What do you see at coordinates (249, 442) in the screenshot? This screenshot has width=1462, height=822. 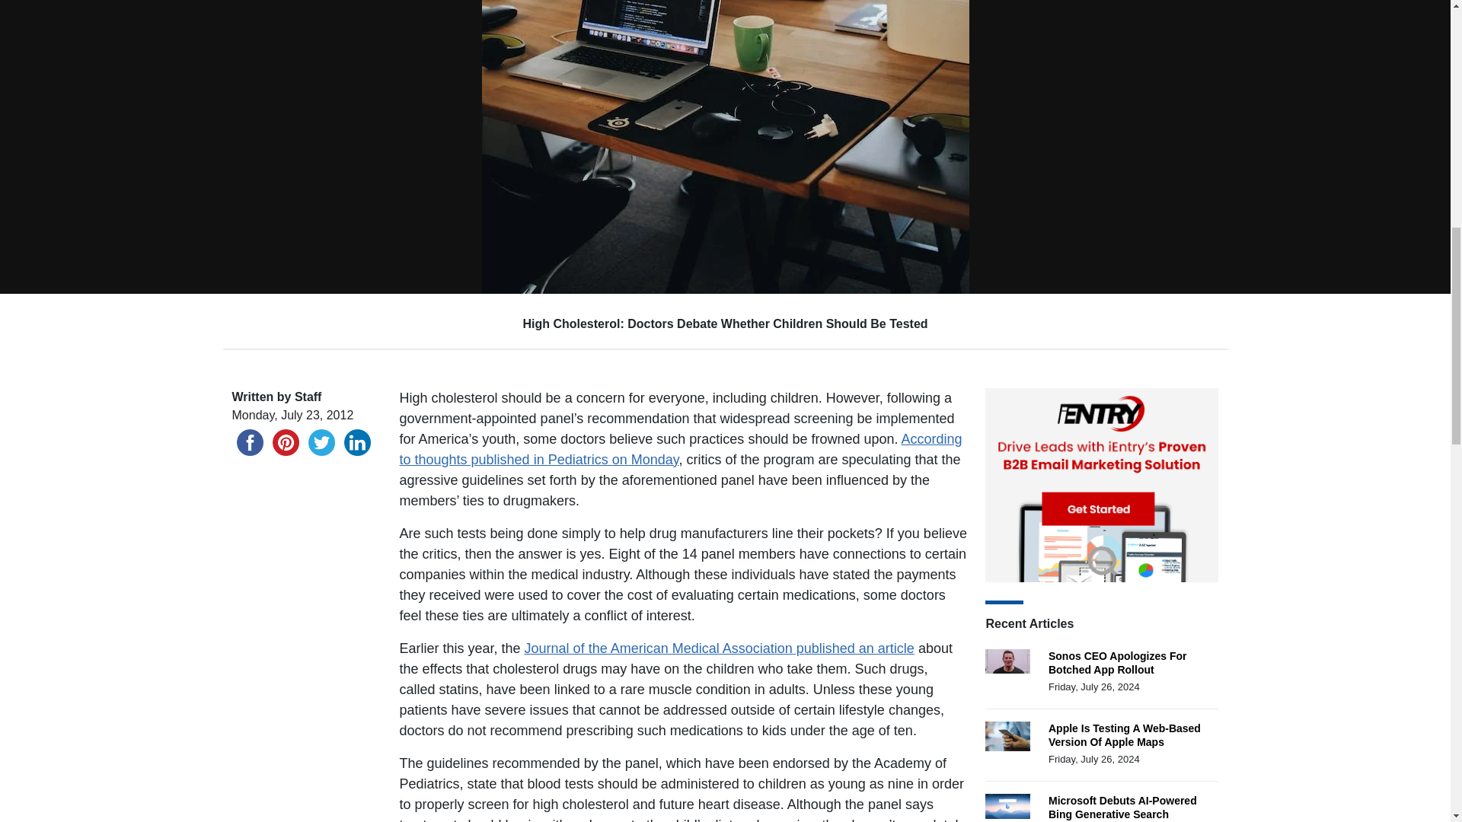 I see `facebook` at bounding box center [249, 442].